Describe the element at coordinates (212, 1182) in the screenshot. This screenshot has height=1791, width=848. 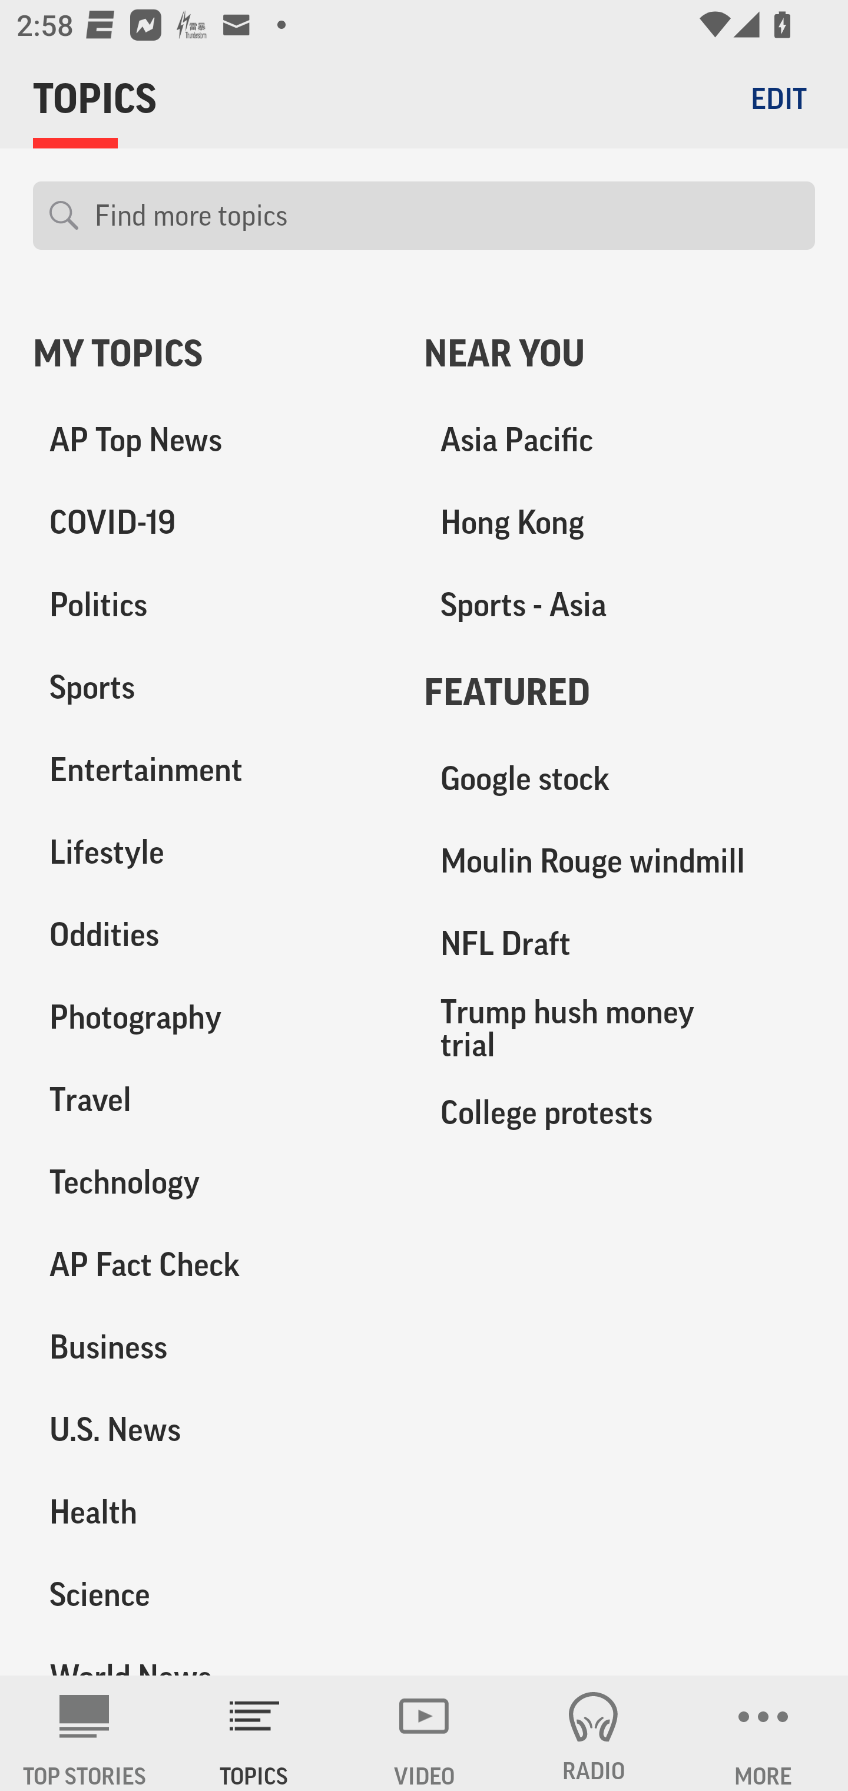
I see `Technology` at that location.